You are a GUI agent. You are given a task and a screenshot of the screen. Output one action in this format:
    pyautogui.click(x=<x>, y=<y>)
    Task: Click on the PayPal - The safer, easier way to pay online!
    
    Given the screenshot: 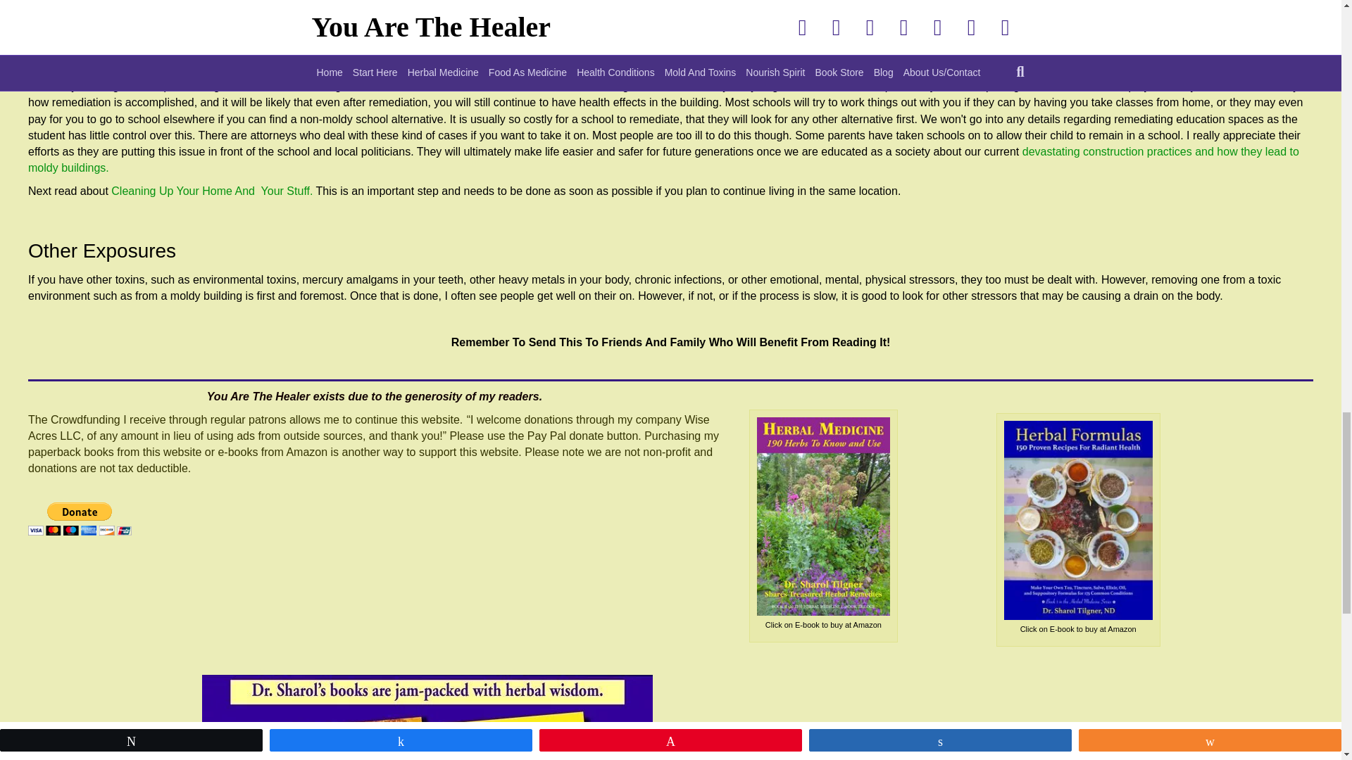 What is the action you would take?
    pyautogui.click(x=80, y=519)
    